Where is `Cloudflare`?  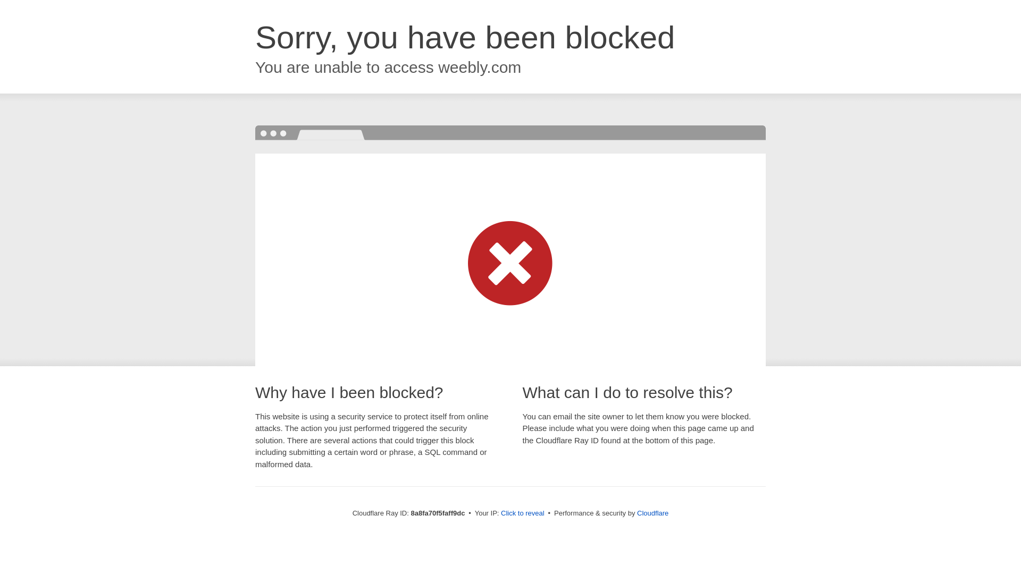 Cloudflare is located at coordinates (653, 513).